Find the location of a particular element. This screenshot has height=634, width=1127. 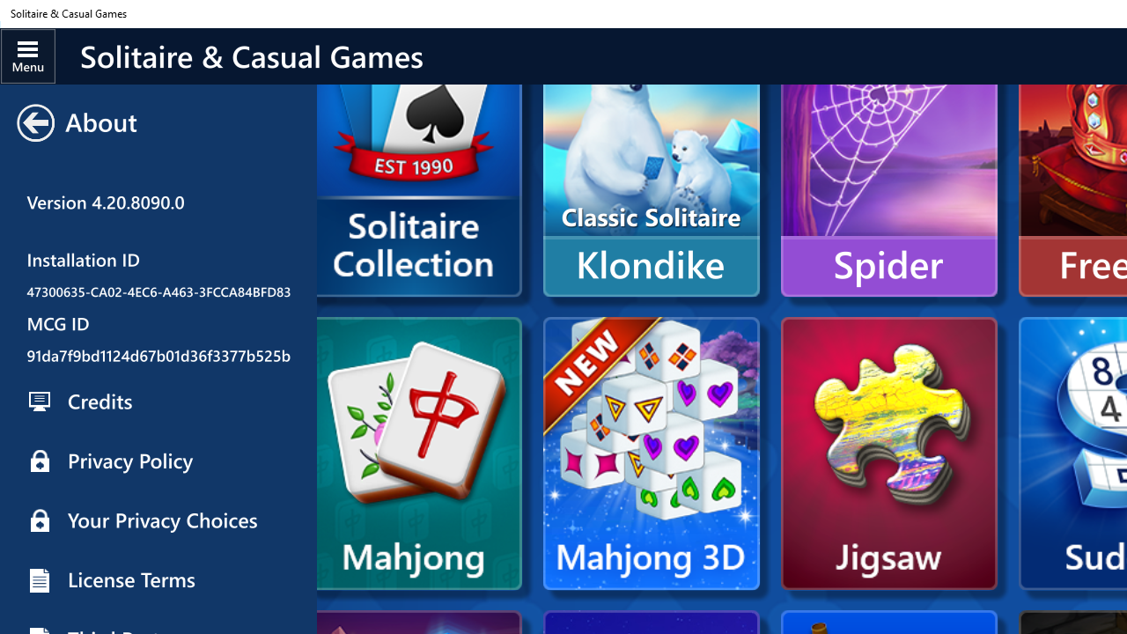

About is located at coordinates (158, 342).